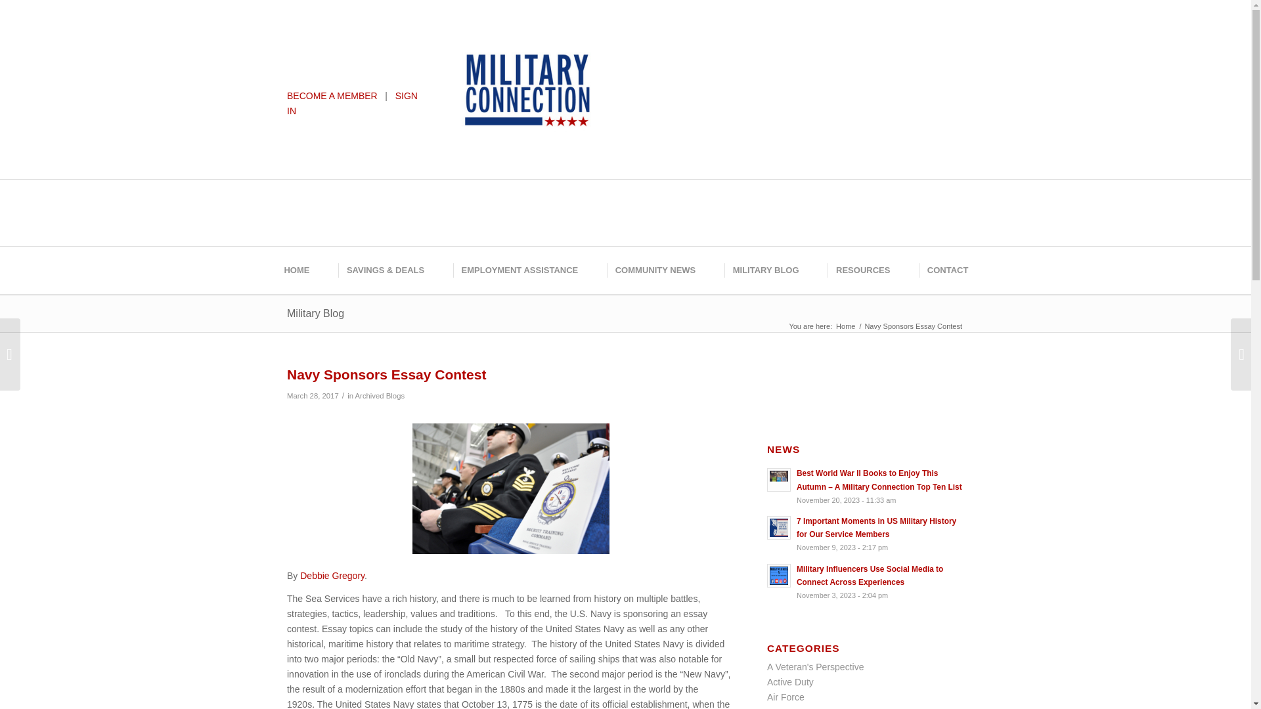 The width and height of the screenshot is (1261, 709). Describe the element at coordinates (845, 327) in the screenshot. I see `Home` at that location.